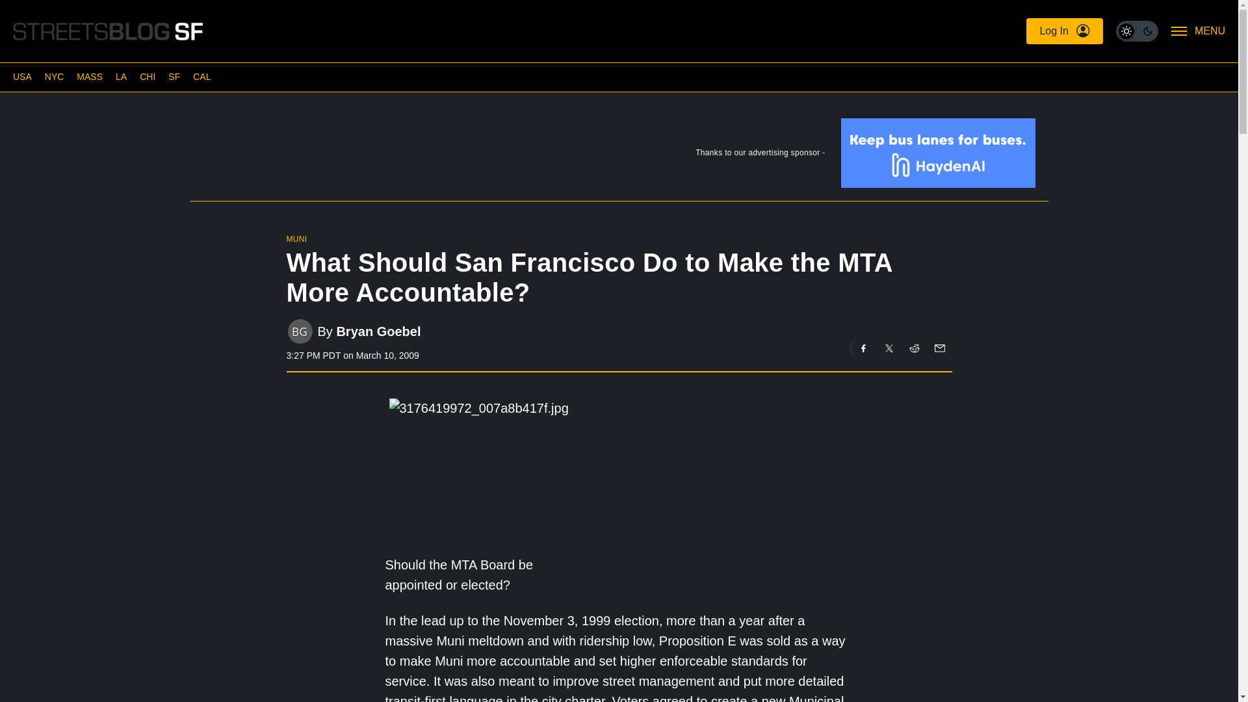  I want to click on CAL, so click(201, 77).